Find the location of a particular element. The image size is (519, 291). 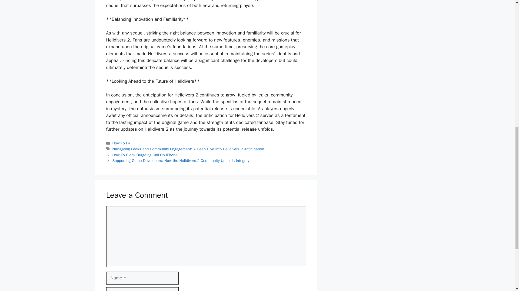

How To Block Outgoing Call On iPhone is located at coordinates (145, 155).